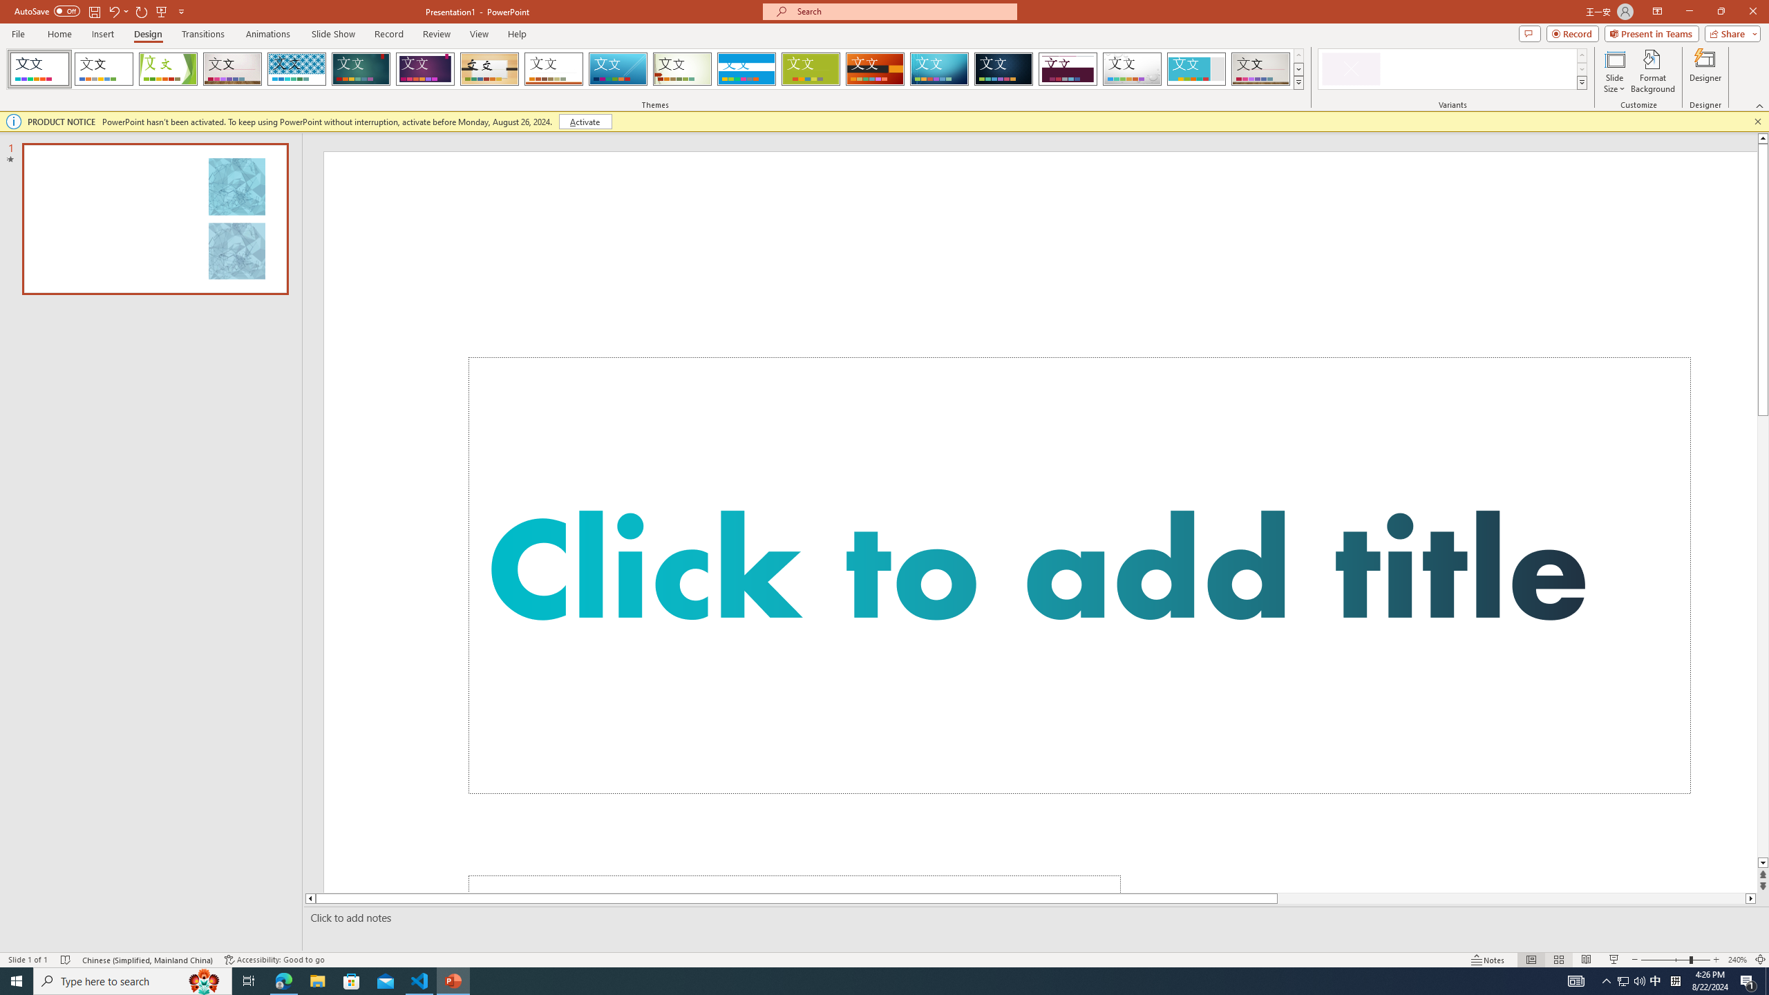 The image size is (1769, 995). I want to click on Zoom In, so click(1716, 960).